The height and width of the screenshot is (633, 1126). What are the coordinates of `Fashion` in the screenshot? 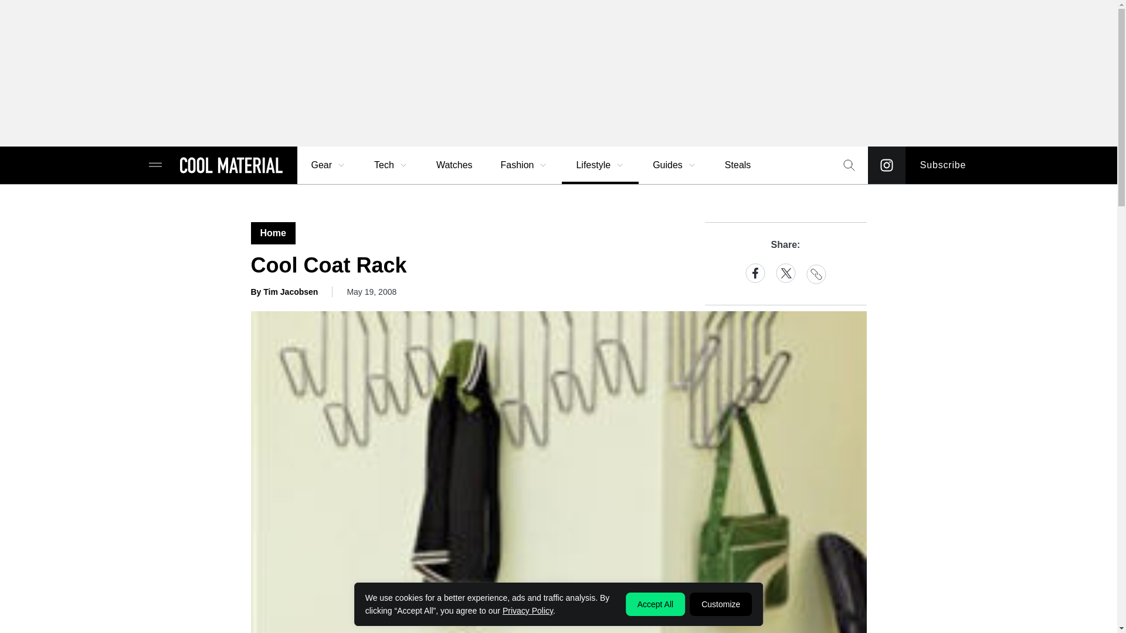 It's located at (524, 165).